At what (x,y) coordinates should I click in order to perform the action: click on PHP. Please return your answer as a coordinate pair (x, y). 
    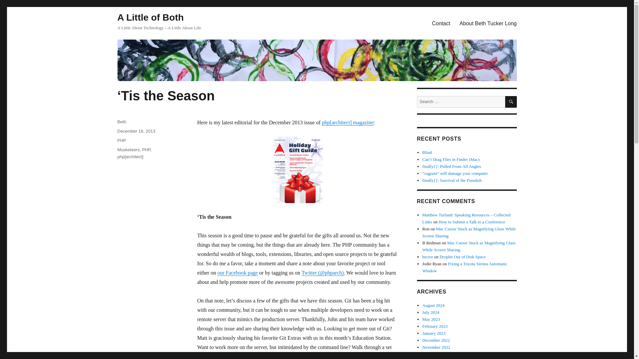
    Looking at the image, I should click on (146, 150).